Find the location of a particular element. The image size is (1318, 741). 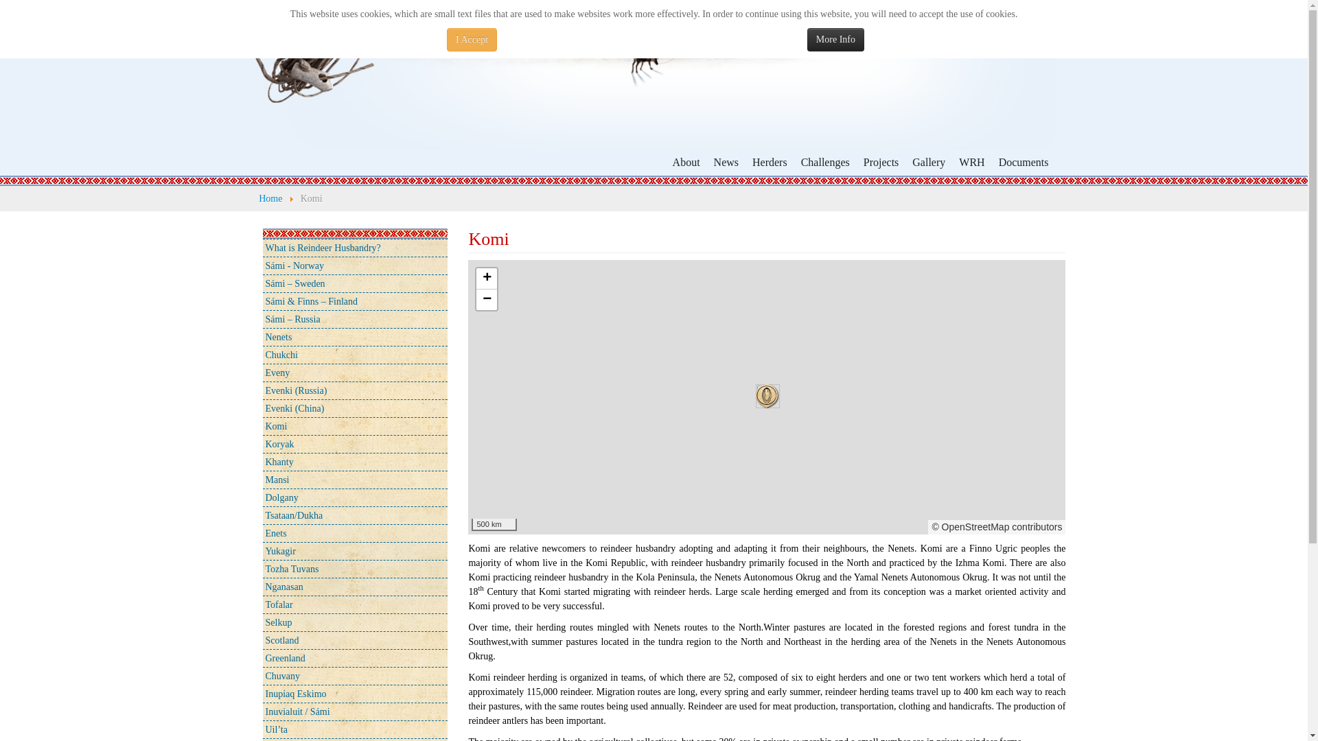

I Accept is located at coordinates (471, 40).